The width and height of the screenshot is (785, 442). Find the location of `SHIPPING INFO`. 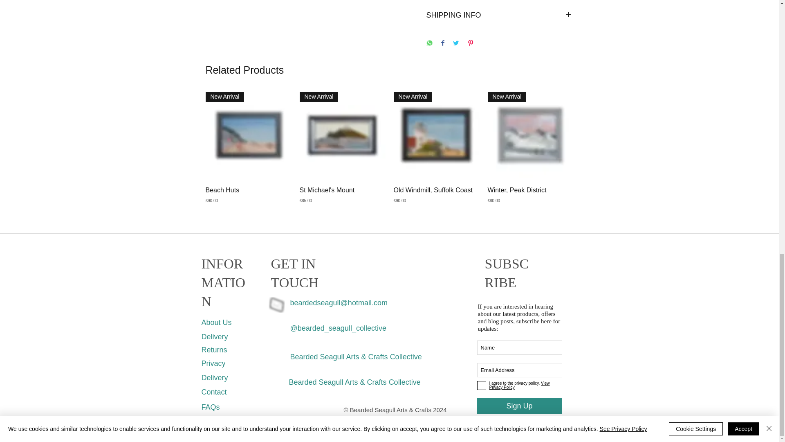

SHIPPING INFO is located at coordinates (499, 16).